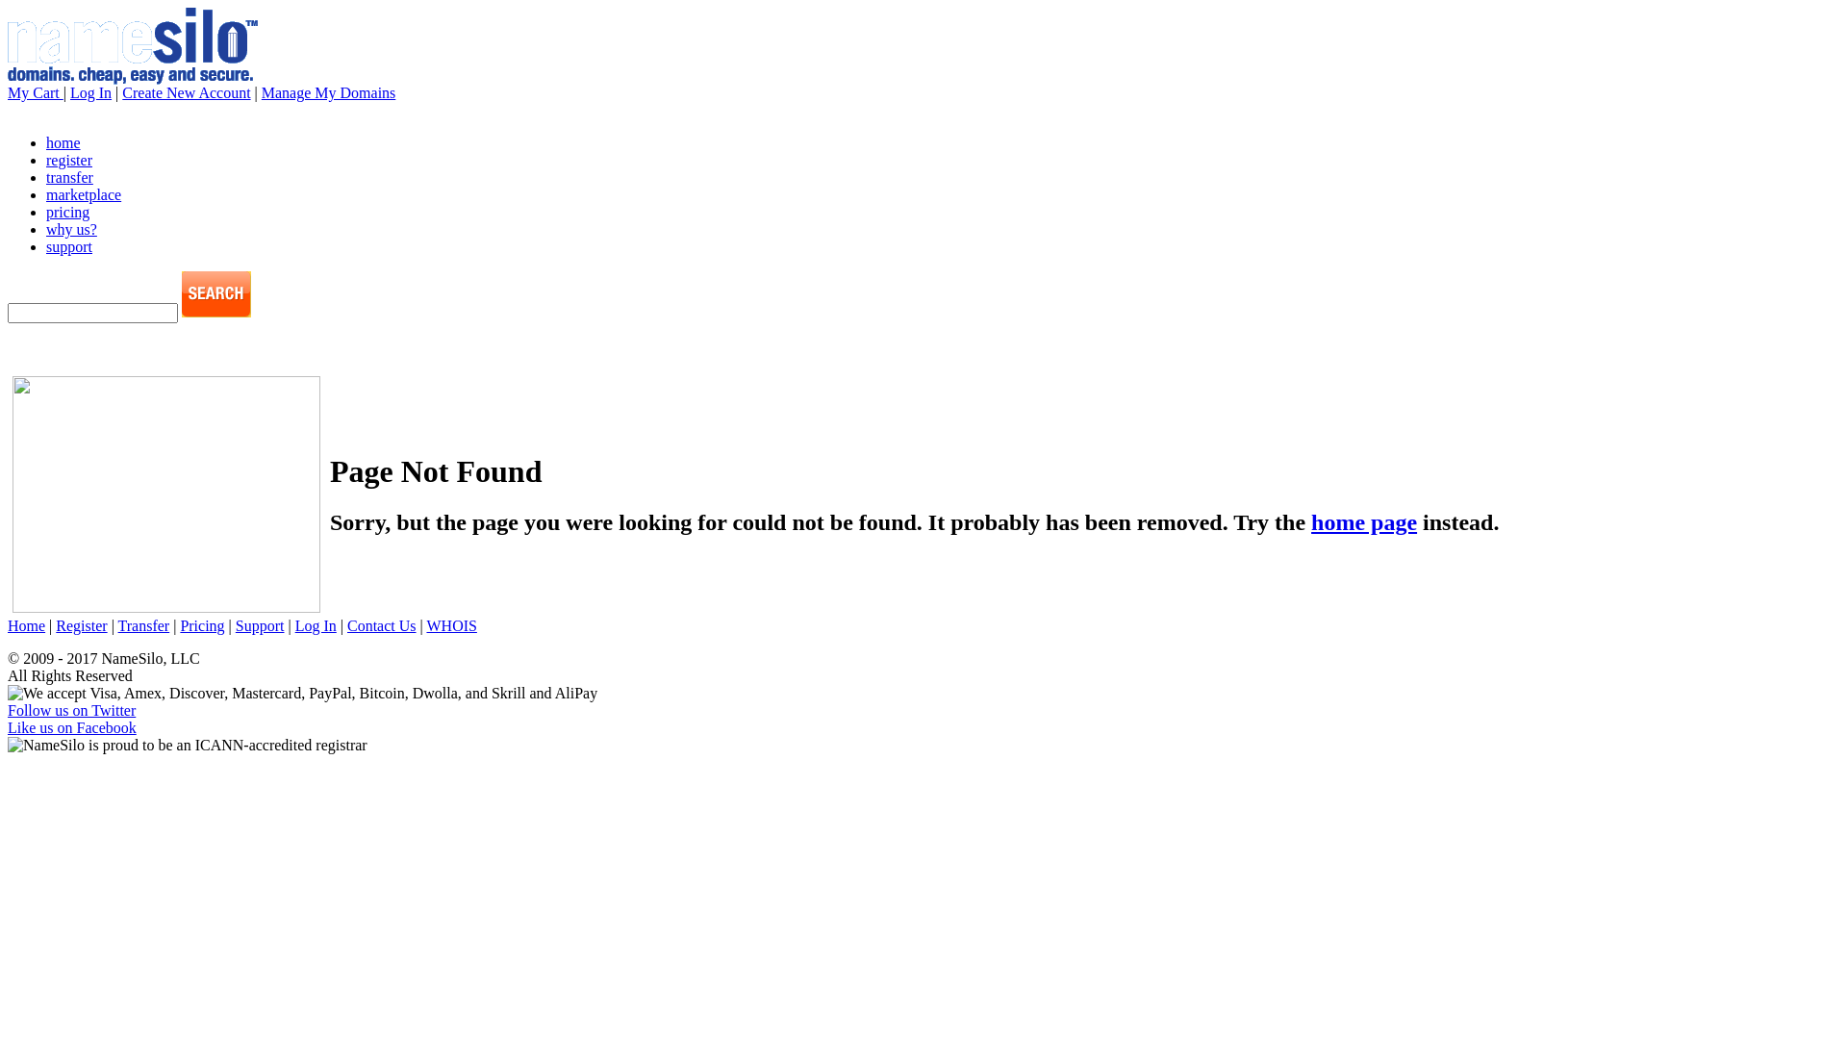 The height and width of the screenshot is (1039, 1847). What do you see at coordinates (1364, 522) in the screenshot?
I see `home page` at bounding box center [1364, 522].